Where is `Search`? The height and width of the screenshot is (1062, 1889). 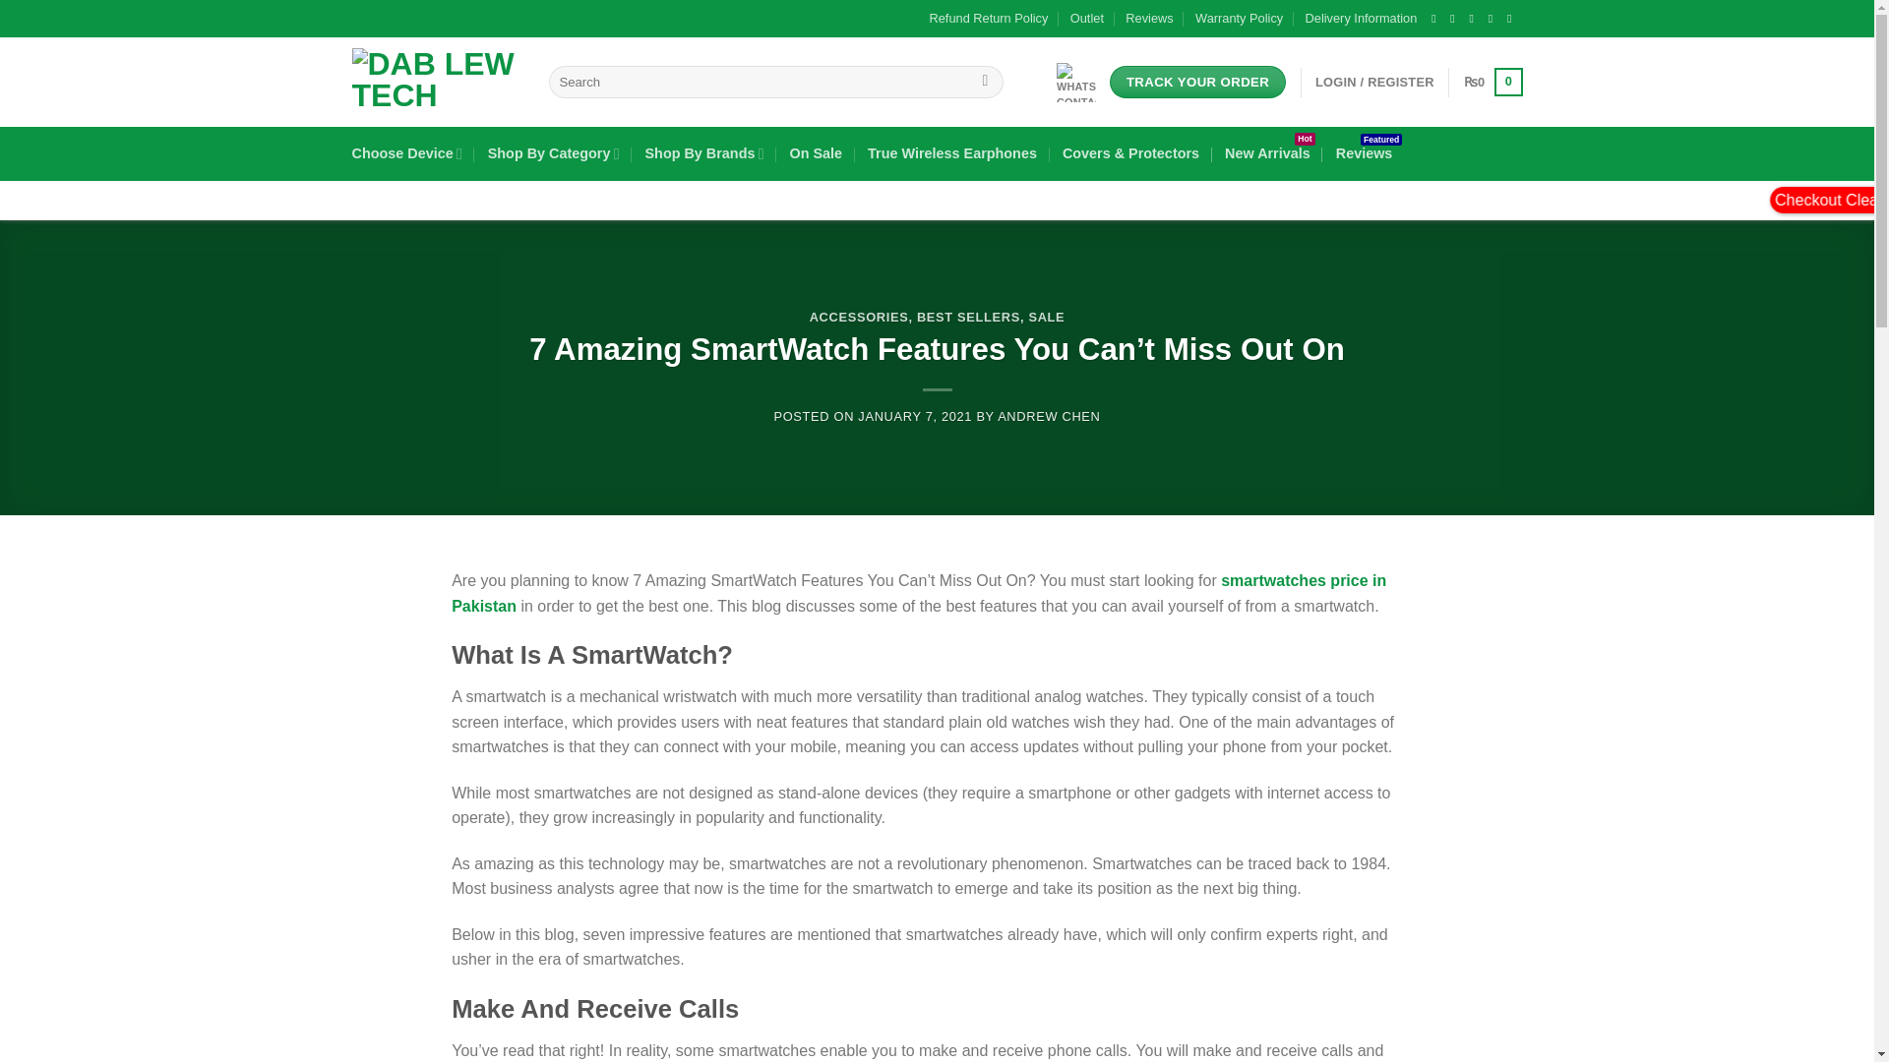 Search is located at coordinates (984, 83).